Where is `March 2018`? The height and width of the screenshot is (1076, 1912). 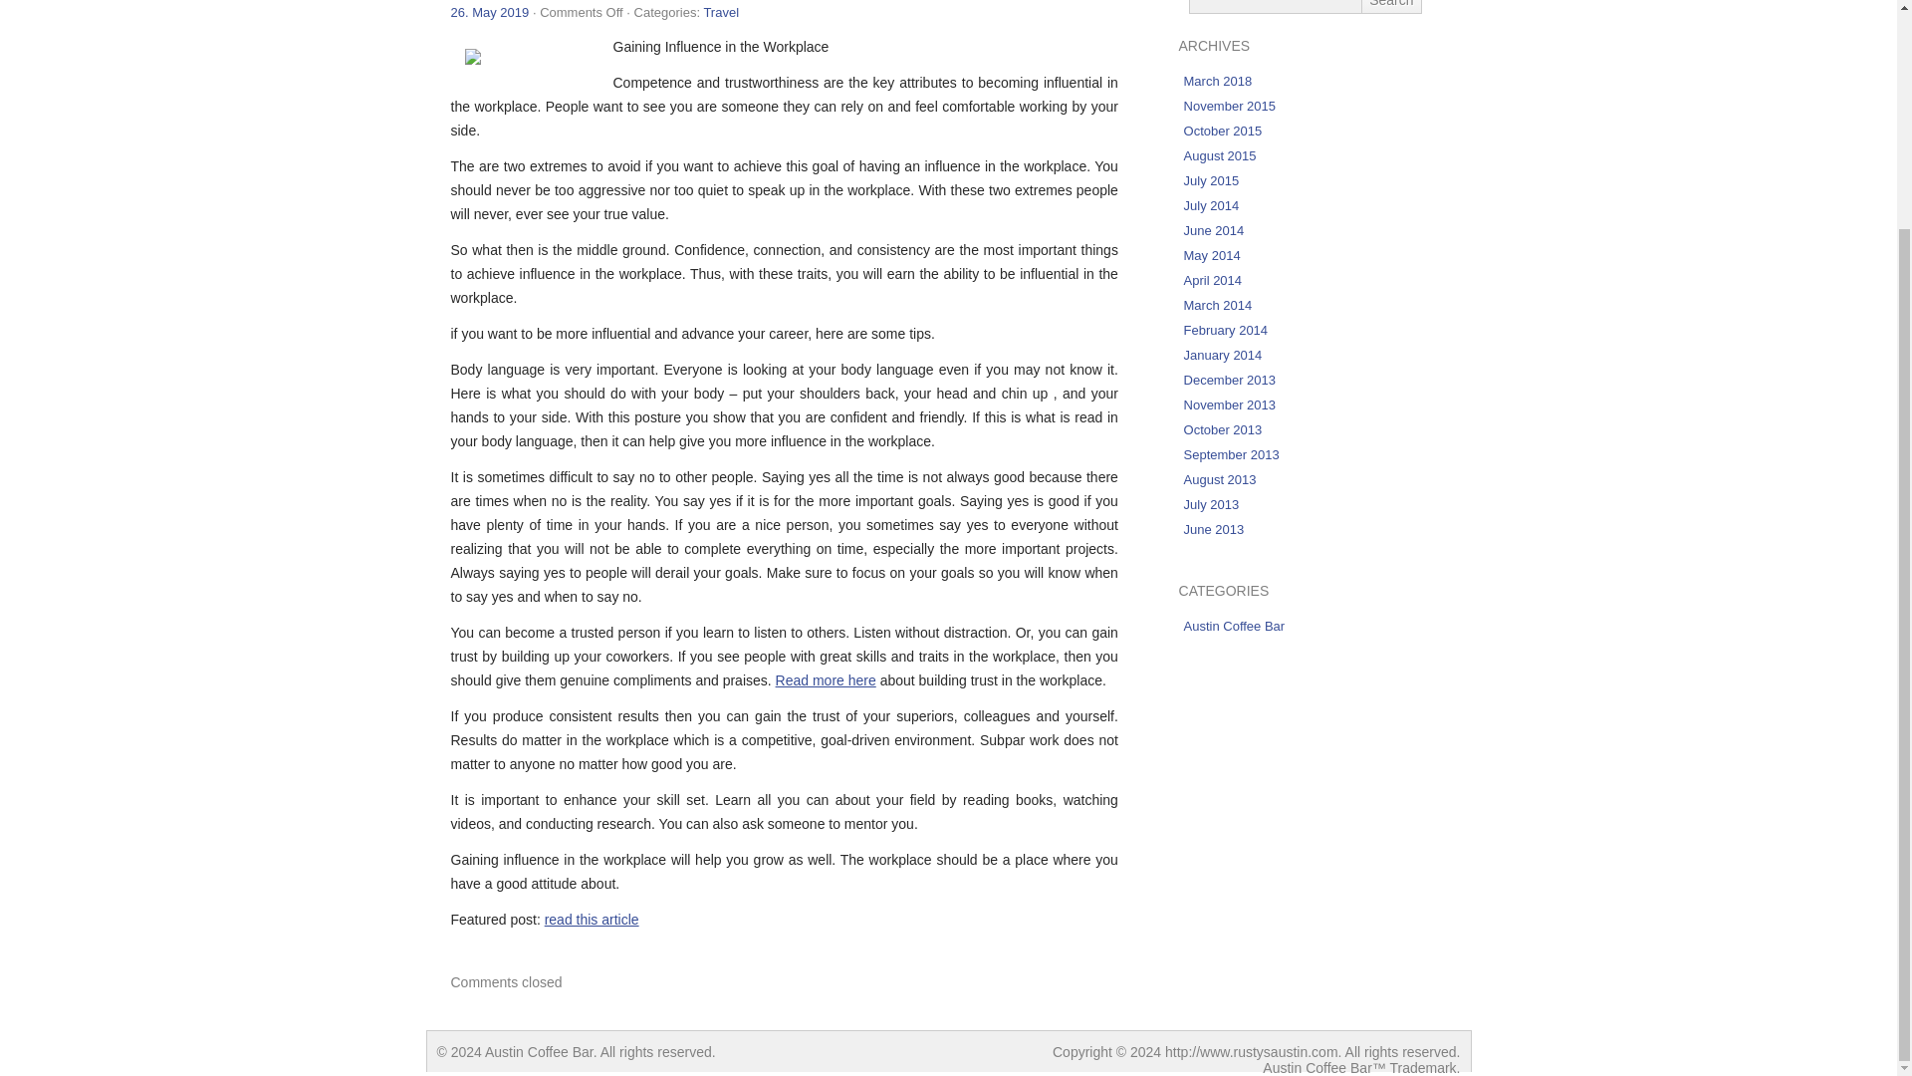 March 2018 is located at coordinates (1217, 81).